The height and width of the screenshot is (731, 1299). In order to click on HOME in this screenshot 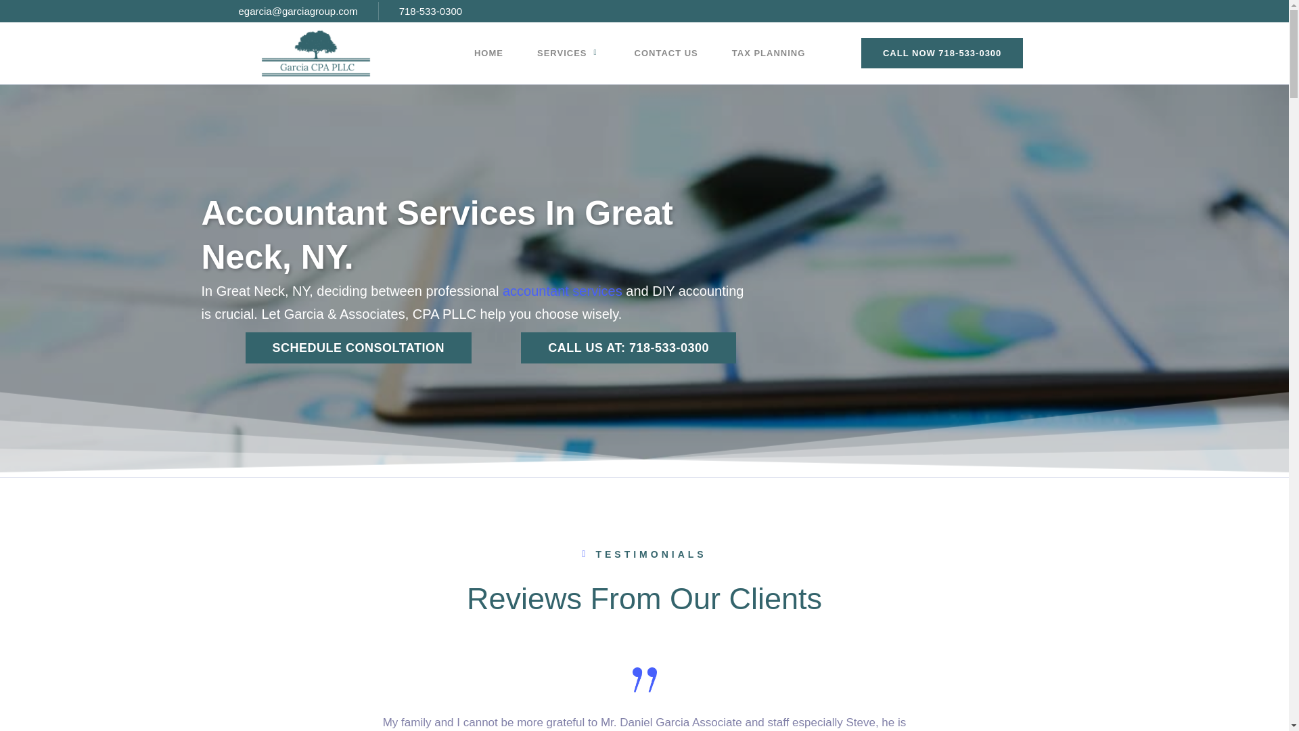, I will do `click(488, 52)`.